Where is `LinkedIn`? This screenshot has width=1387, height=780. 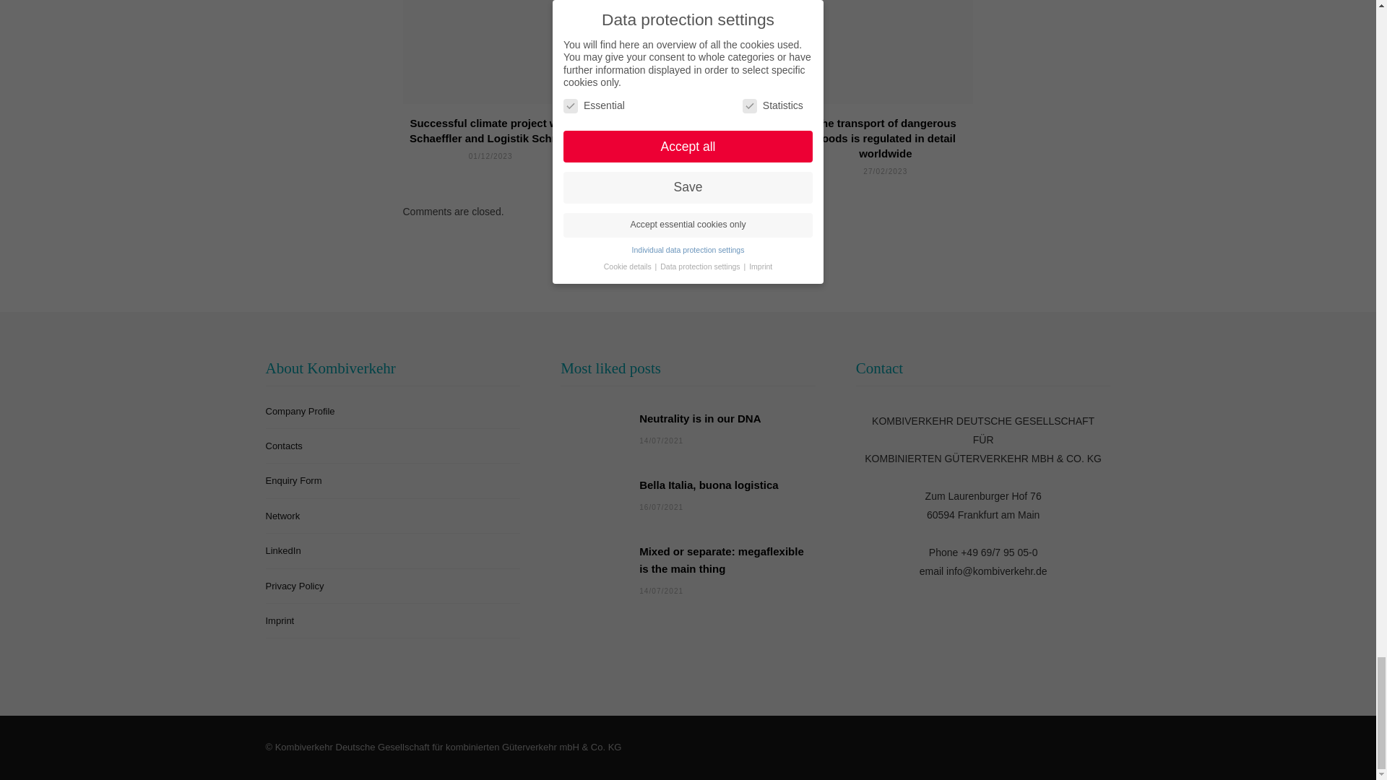
LinkedIn is located at coordinates (283, 550).